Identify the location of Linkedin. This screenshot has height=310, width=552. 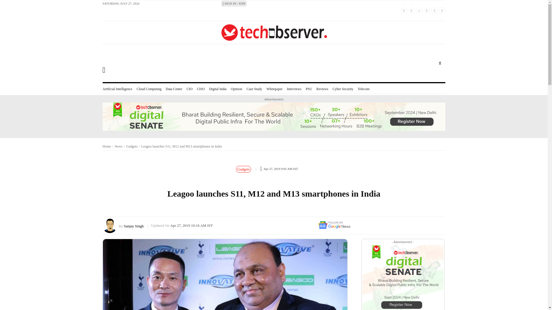
(419, 10).